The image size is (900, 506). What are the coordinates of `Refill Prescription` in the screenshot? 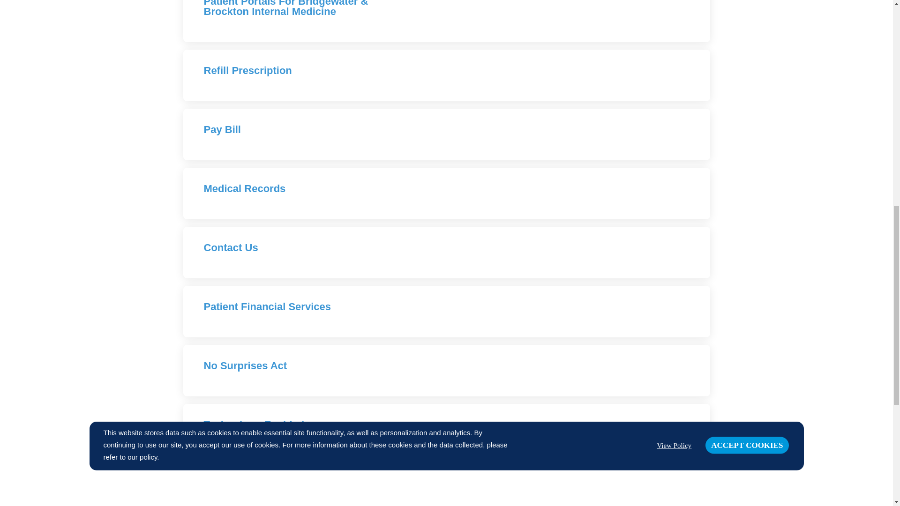 It's located at (247, 70).